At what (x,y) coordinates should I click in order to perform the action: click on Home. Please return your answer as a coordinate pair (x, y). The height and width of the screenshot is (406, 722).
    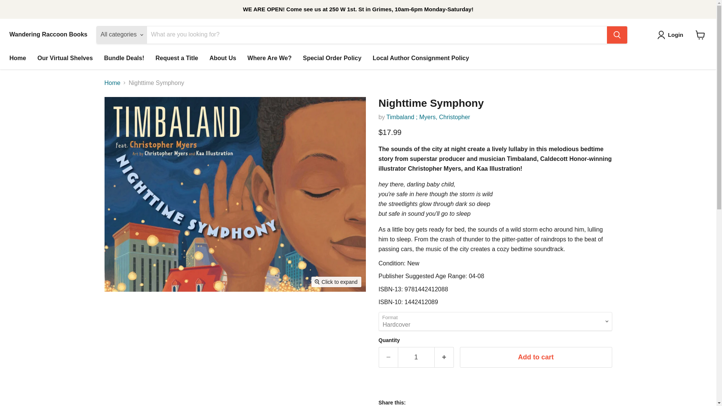
    Looking at the image, I should click on (17, 58).